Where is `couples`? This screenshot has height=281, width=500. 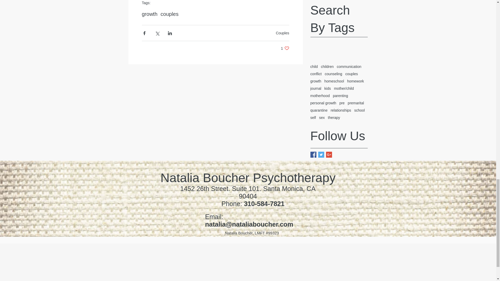
couples is located at coordinates (169, 14).